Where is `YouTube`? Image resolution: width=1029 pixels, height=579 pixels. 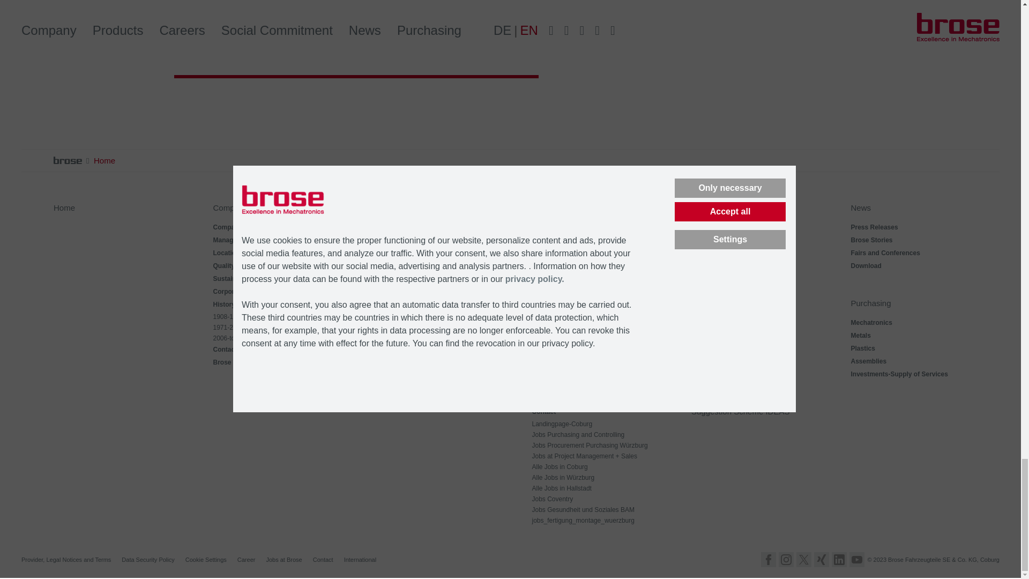
YouTube is located at coordinates (856, 560).